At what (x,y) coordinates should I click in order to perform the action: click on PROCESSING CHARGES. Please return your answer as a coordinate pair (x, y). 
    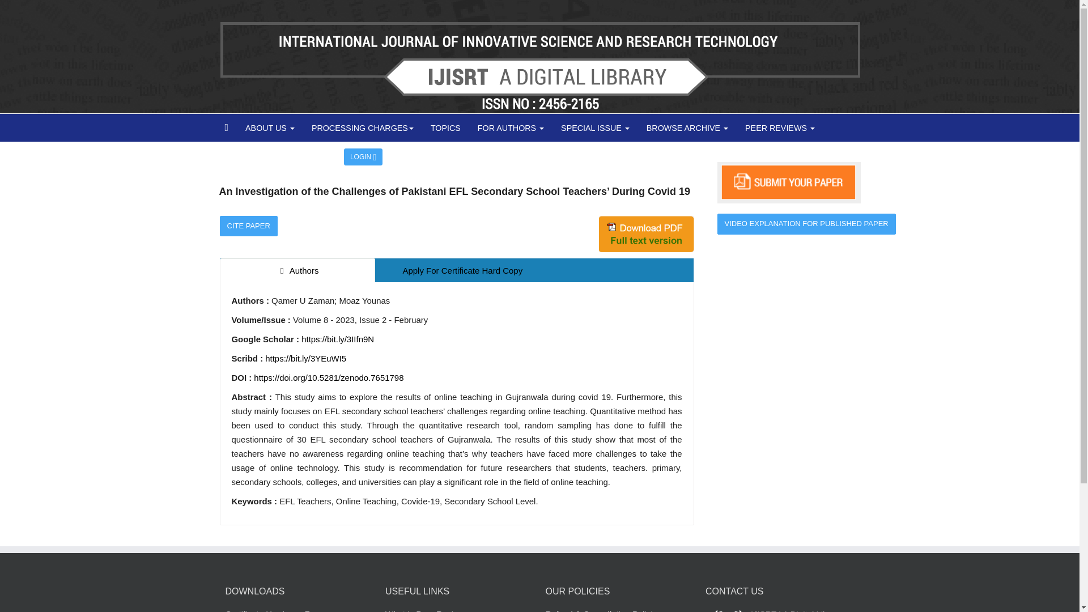
    Looking at the image, I should click on (363, 127).